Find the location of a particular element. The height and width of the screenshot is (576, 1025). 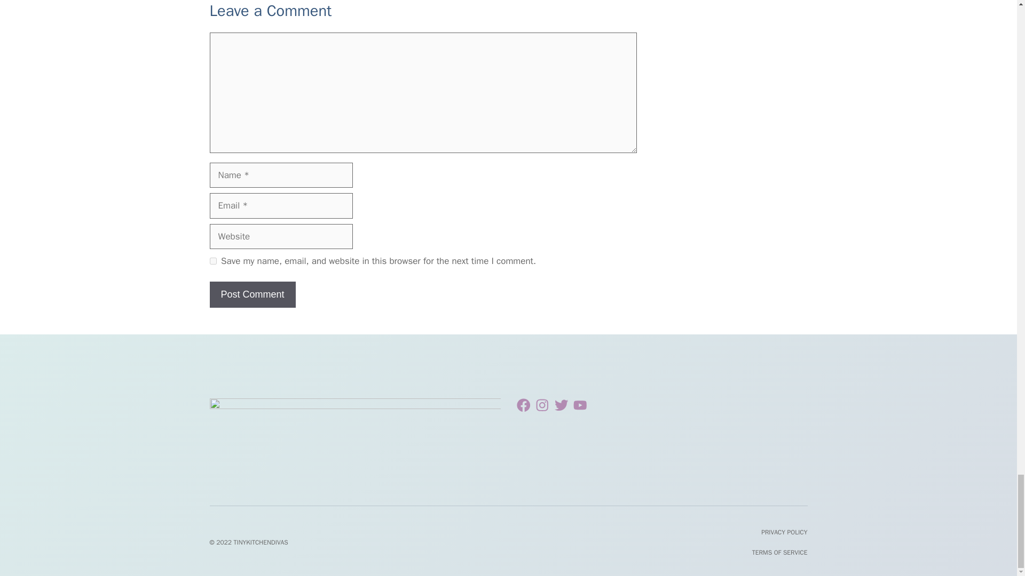

yes is located at coordinates (212, 260).